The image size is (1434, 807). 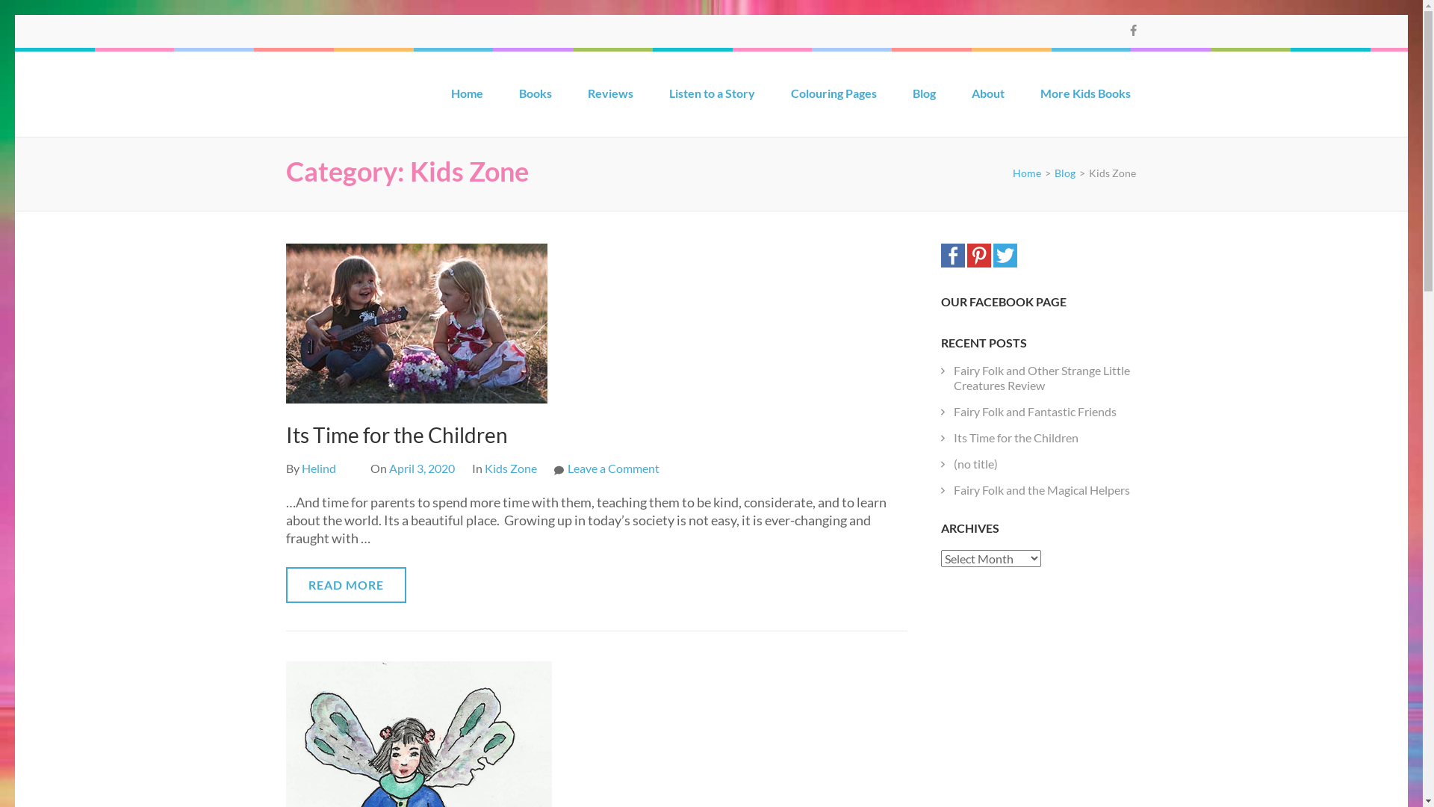 I want to click on Home, so click(x=1027, y=173).